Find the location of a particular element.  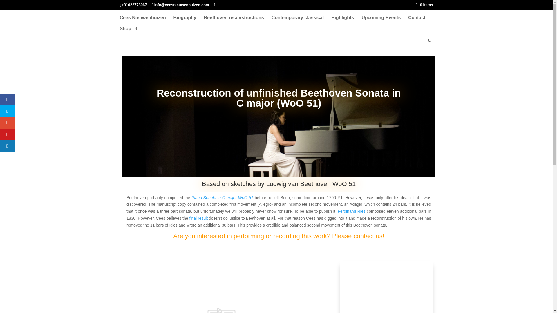

contact us! is located at coordinates (368, 236).